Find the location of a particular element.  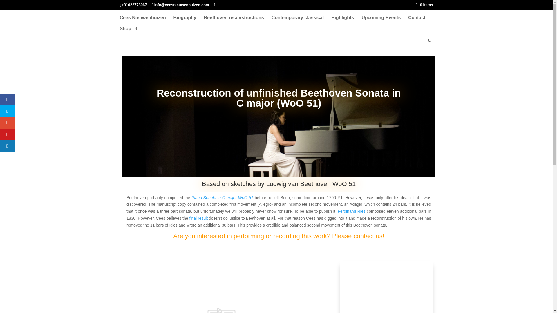

contact us! is located at coordinates (368, 236).